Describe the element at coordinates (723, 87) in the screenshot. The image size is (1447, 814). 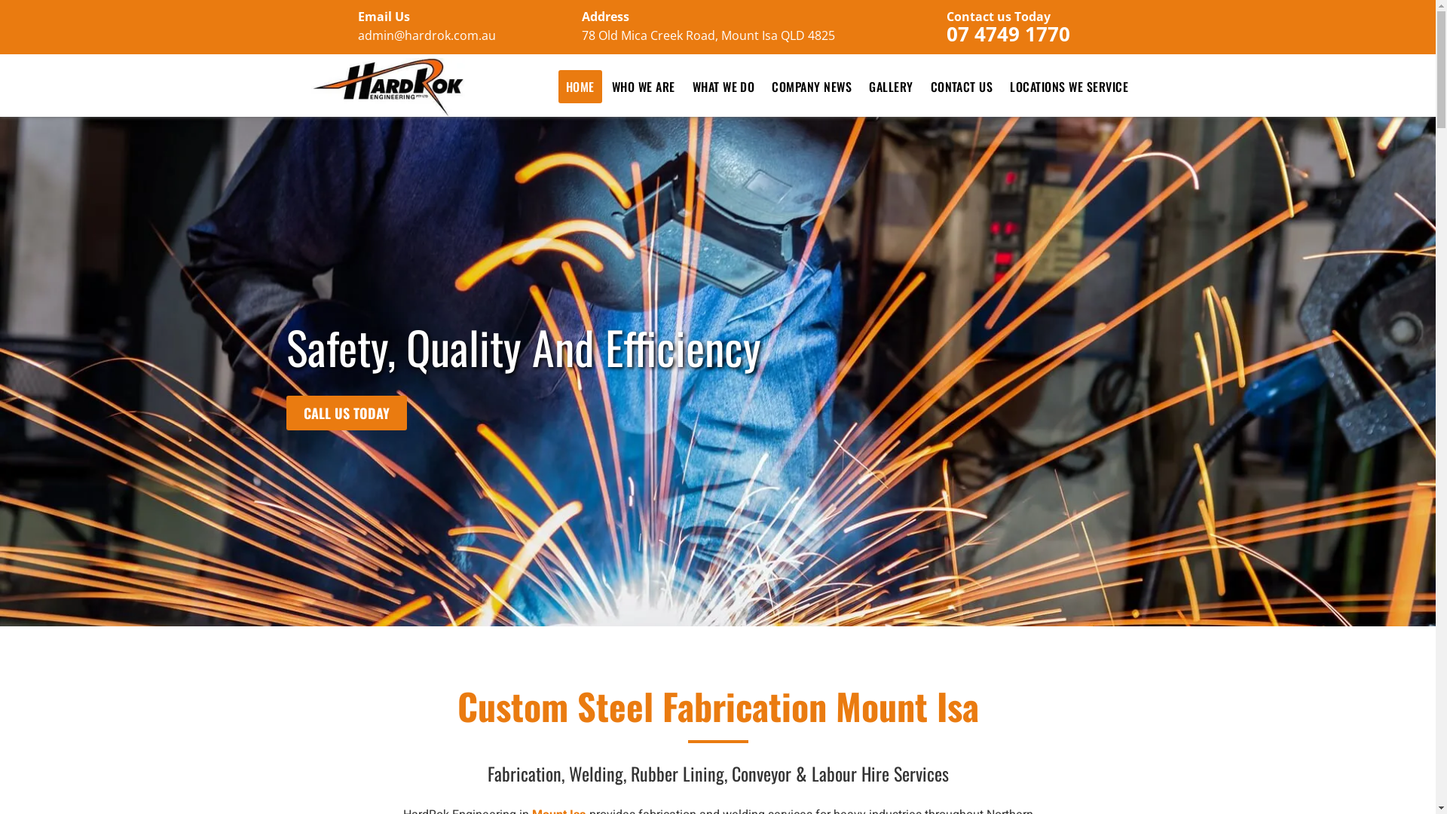
I see `WHAT WE DO` at that location.